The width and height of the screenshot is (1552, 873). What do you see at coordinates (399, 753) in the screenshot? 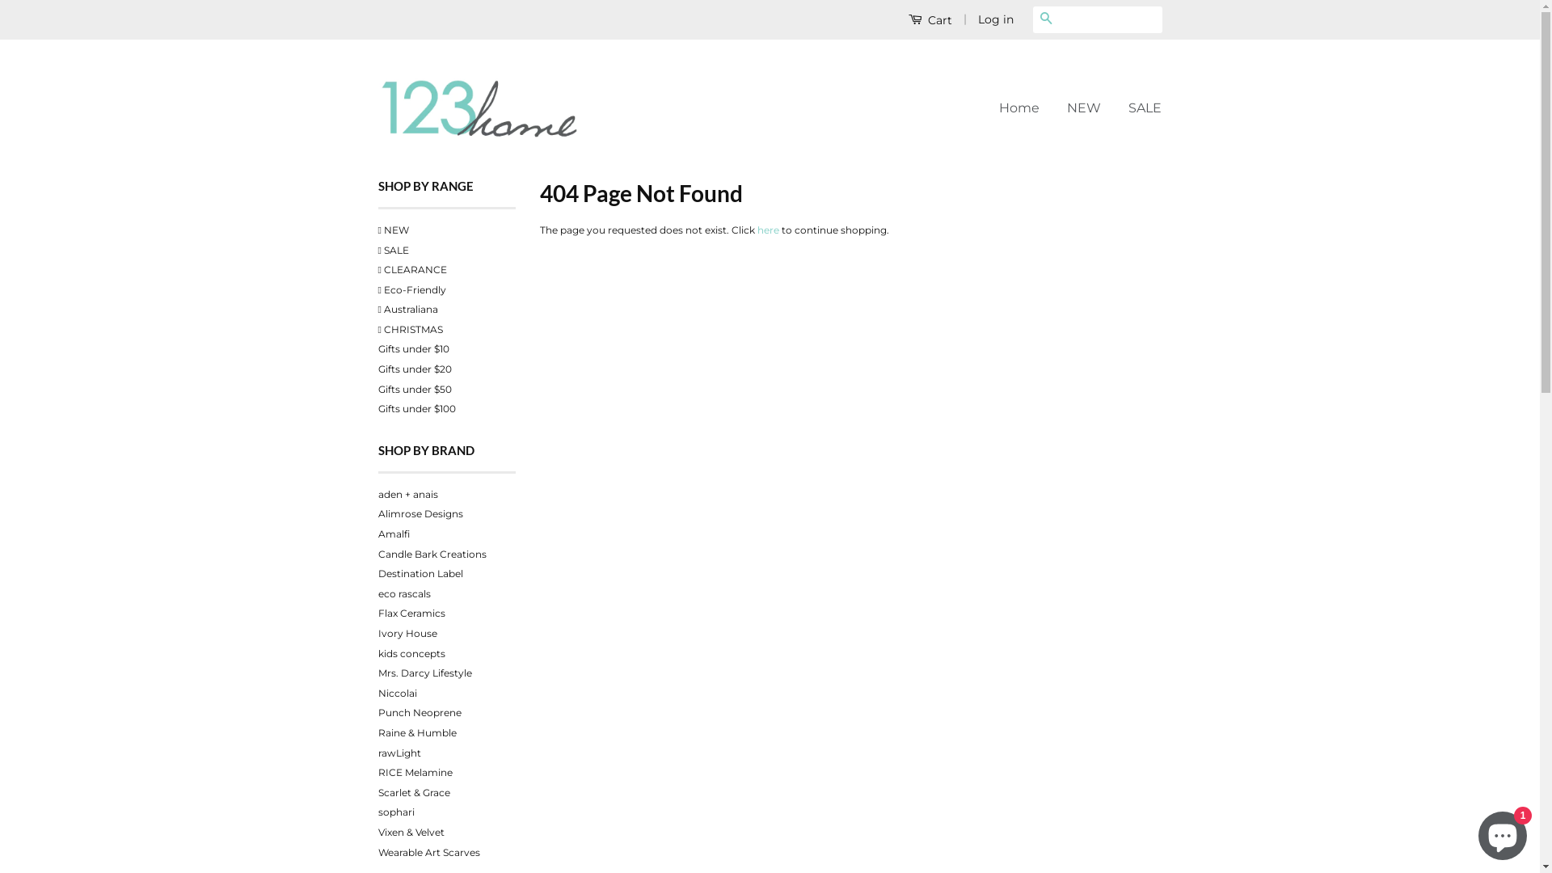
I see `rawLight` at bounding box center [399, 753].